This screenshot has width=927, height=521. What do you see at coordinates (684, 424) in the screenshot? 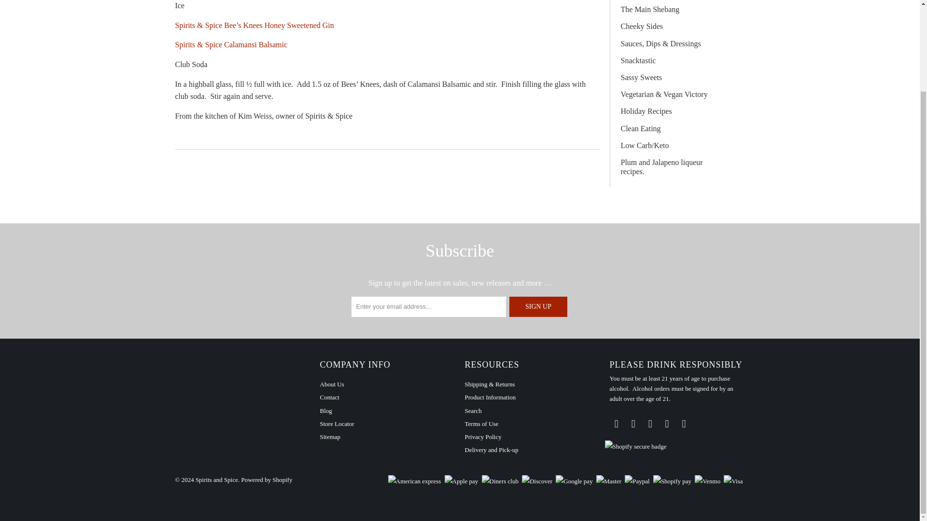
I see `Spirits and Spice on Instagram` at bounding box center [684, 424].